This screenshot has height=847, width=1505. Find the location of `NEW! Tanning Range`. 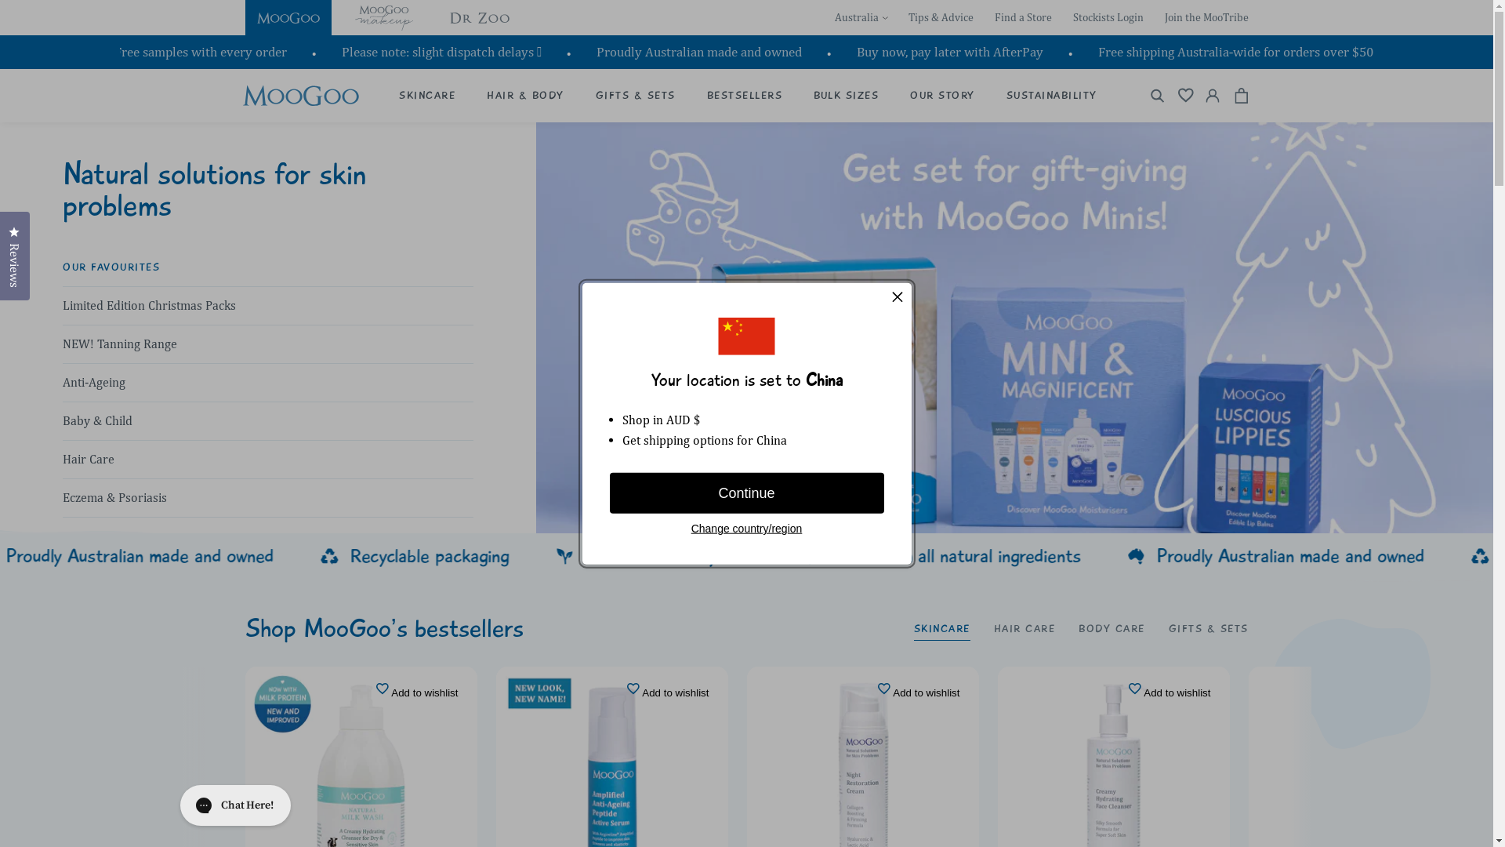

NEW! Tanning Range is located at coordinates (268, 344).